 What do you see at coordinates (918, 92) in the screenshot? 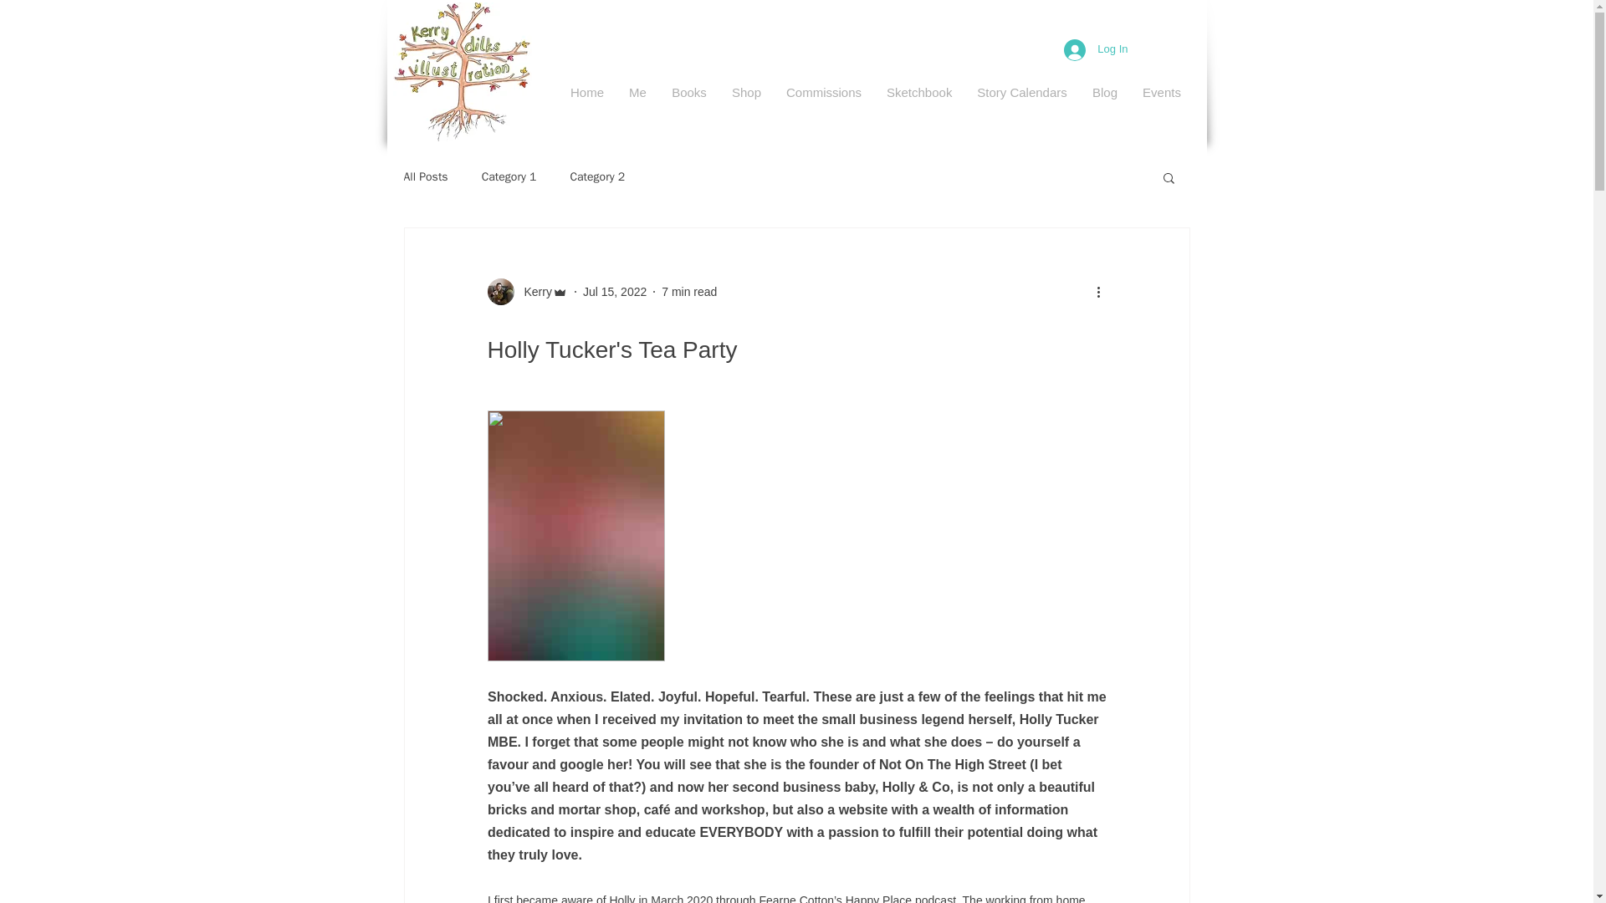
I see `Sketchbook` at bounding box center [918, 92].